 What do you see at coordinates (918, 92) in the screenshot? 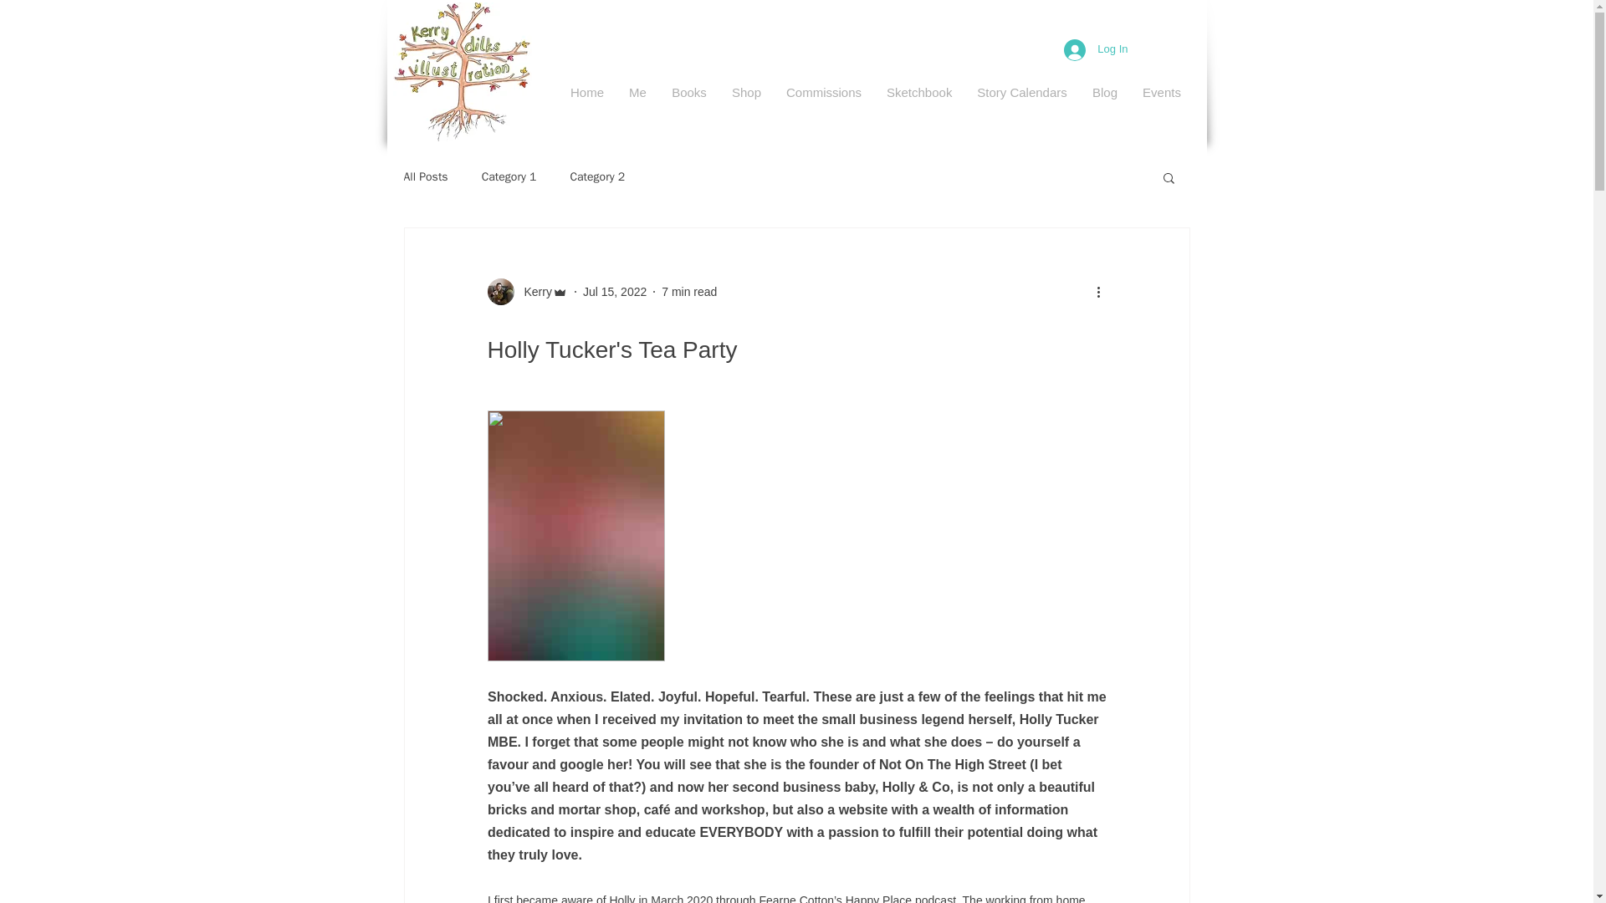
I see `Sketchbook` at bounding box center [918, 92].